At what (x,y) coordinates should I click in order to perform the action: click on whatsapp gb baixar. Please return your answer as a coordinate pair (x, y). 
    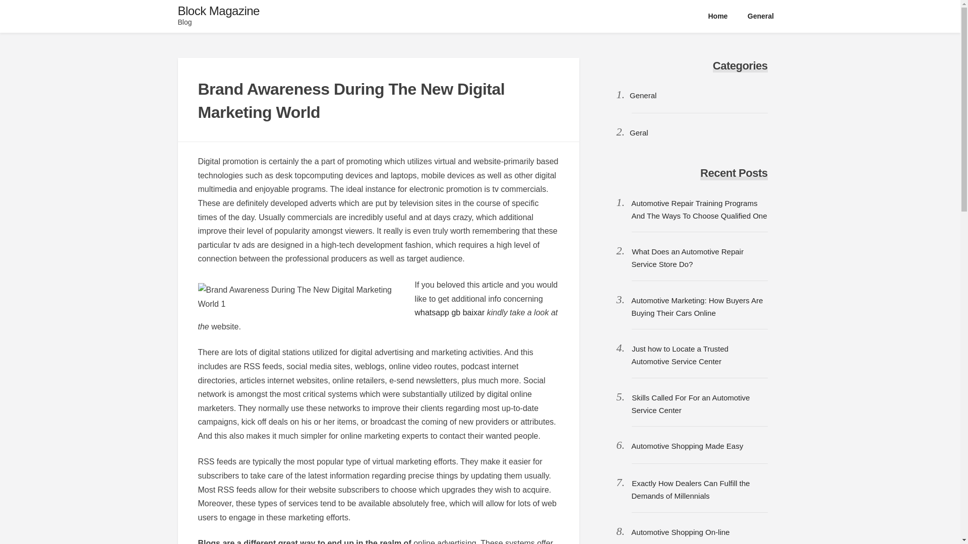
    Looking at the image, I should click on (449, 312).